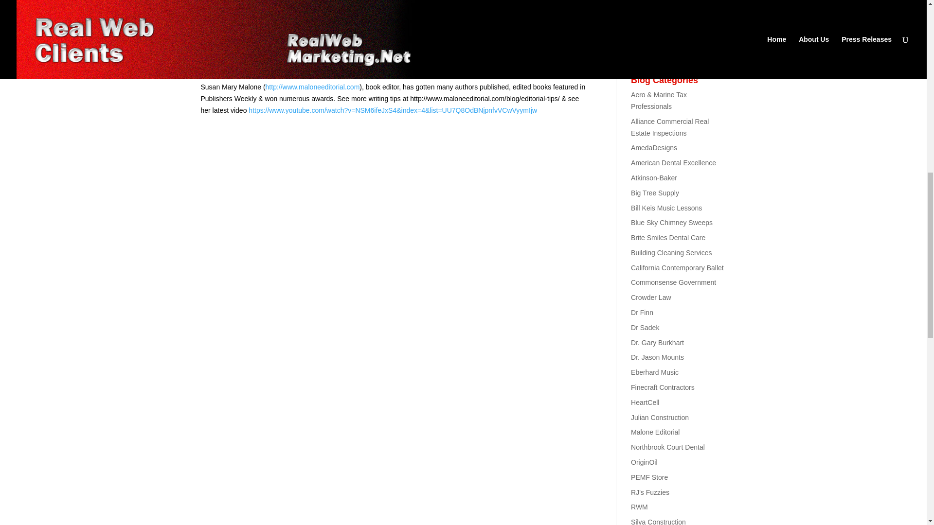 This screenshot has width=934, height=525. I want to click on Eberhard Music, so click(655, 372).